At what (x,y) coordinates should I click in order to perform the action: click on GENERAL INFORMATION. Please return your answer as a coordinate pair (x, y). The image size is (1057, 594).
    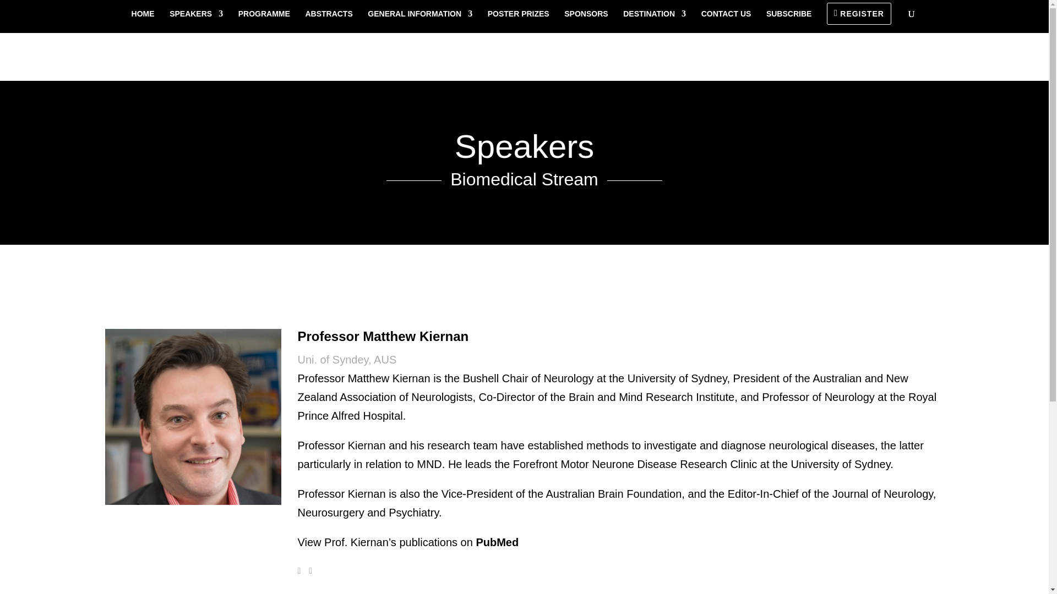
    Looking at the image, I should click on (420, 21).